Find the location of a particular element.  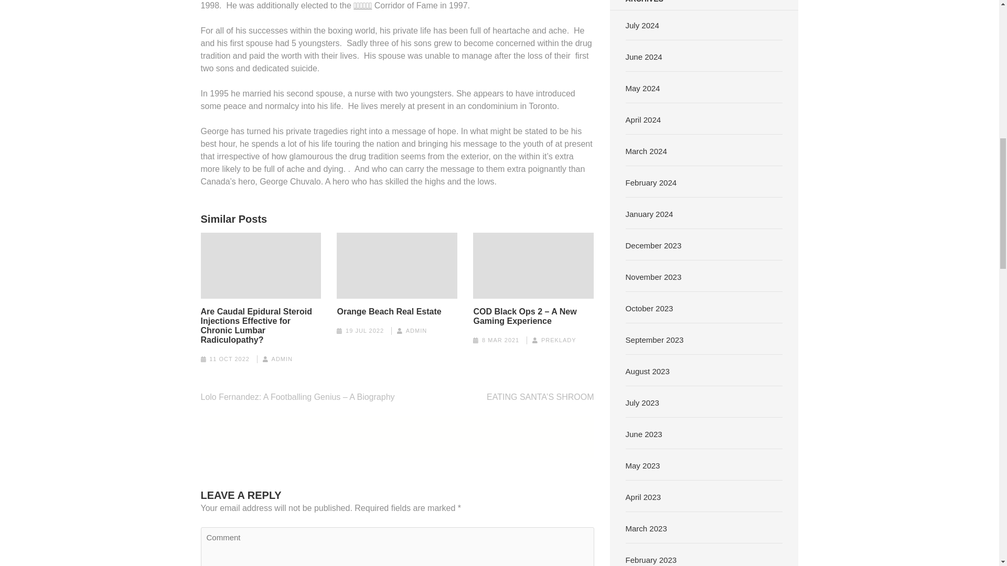

June 2024 is located at coordinates (644, 57).